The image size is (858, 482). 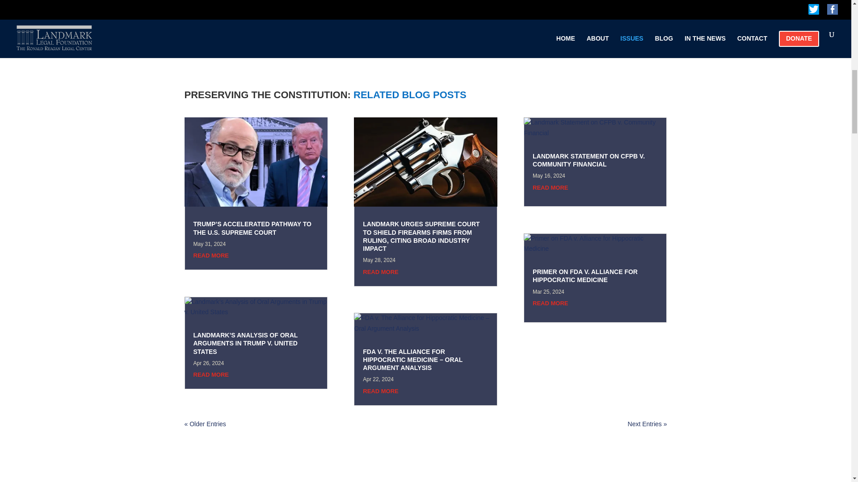 I want to click on READ MORE, so click(x=551, y=187).